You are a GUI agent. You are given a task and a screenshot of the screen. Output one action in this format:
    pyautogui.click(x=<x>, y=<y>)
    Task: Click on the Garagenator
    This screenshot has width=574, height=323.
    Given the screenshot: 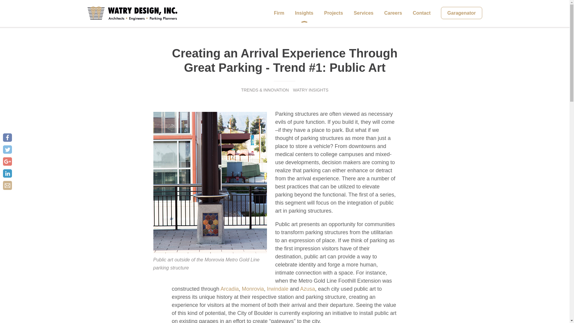 What is the action you would take?
    pyautogui.click(x=461, y=13)
    